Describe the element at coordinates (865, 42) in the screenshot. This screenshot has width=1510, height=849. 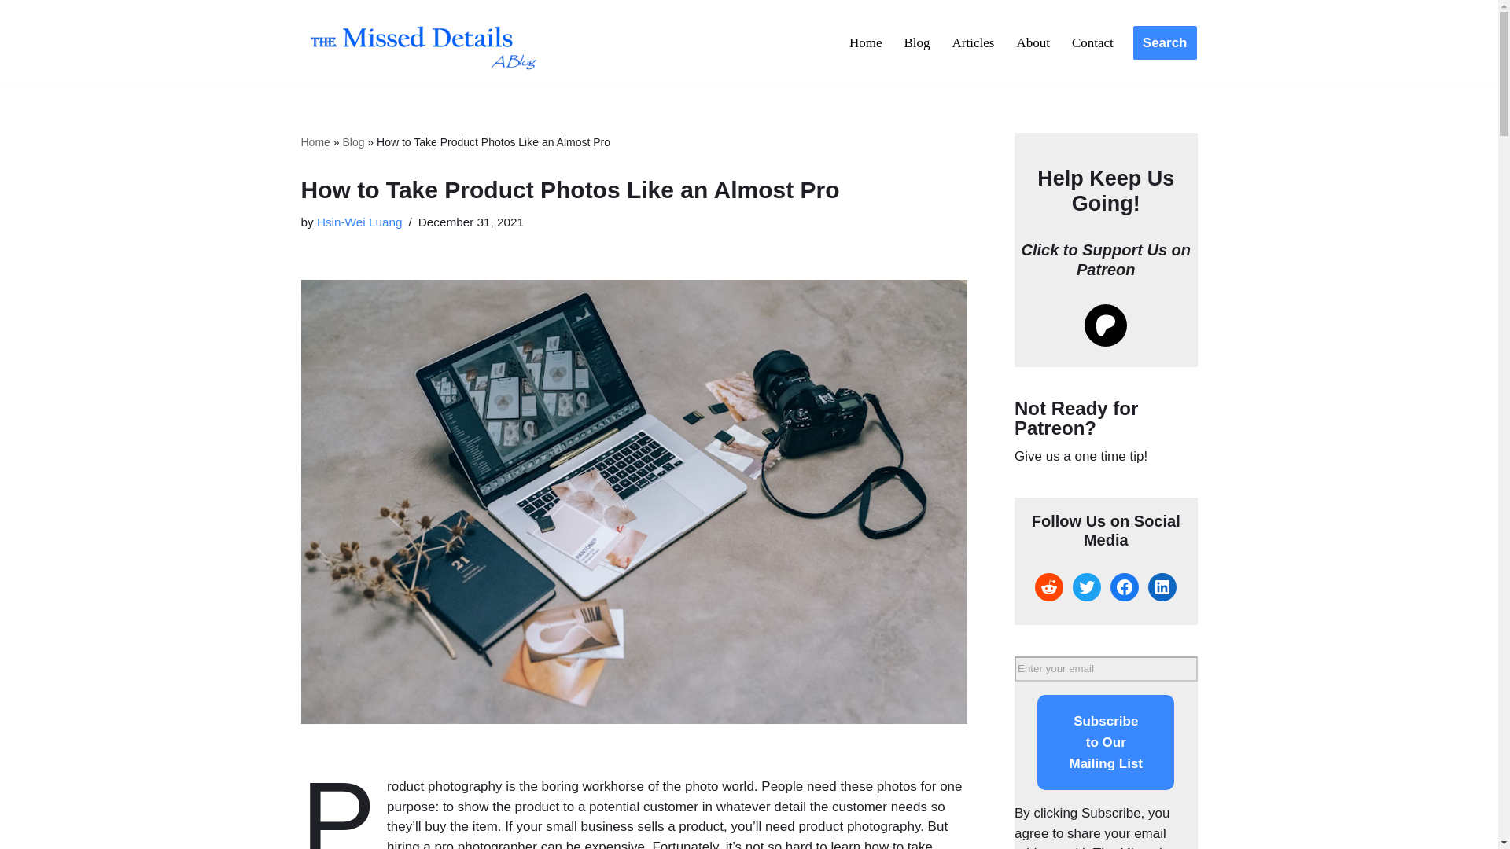
I see `Home` at that location.